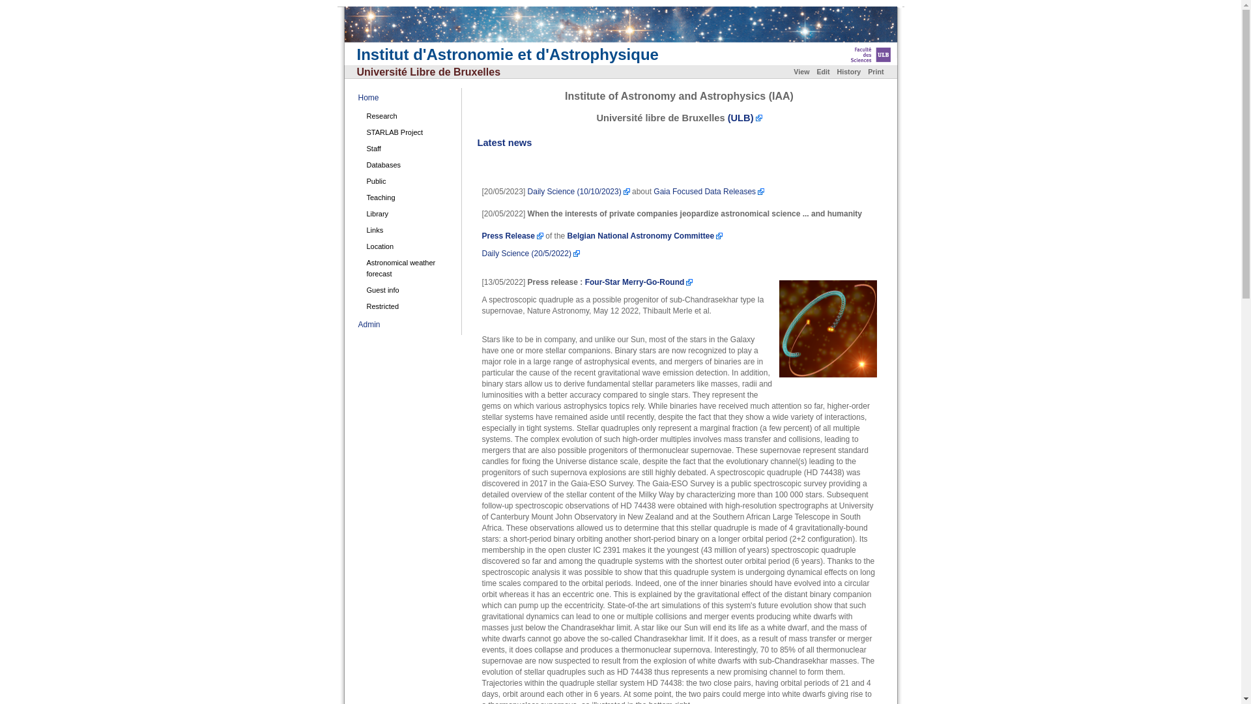 This screenshot has height=704, width=1251. Describe the element at coordinates (508, 55) in the screenshot. I see `Institut d'Astronomie et d'Astrophysique` at that location.